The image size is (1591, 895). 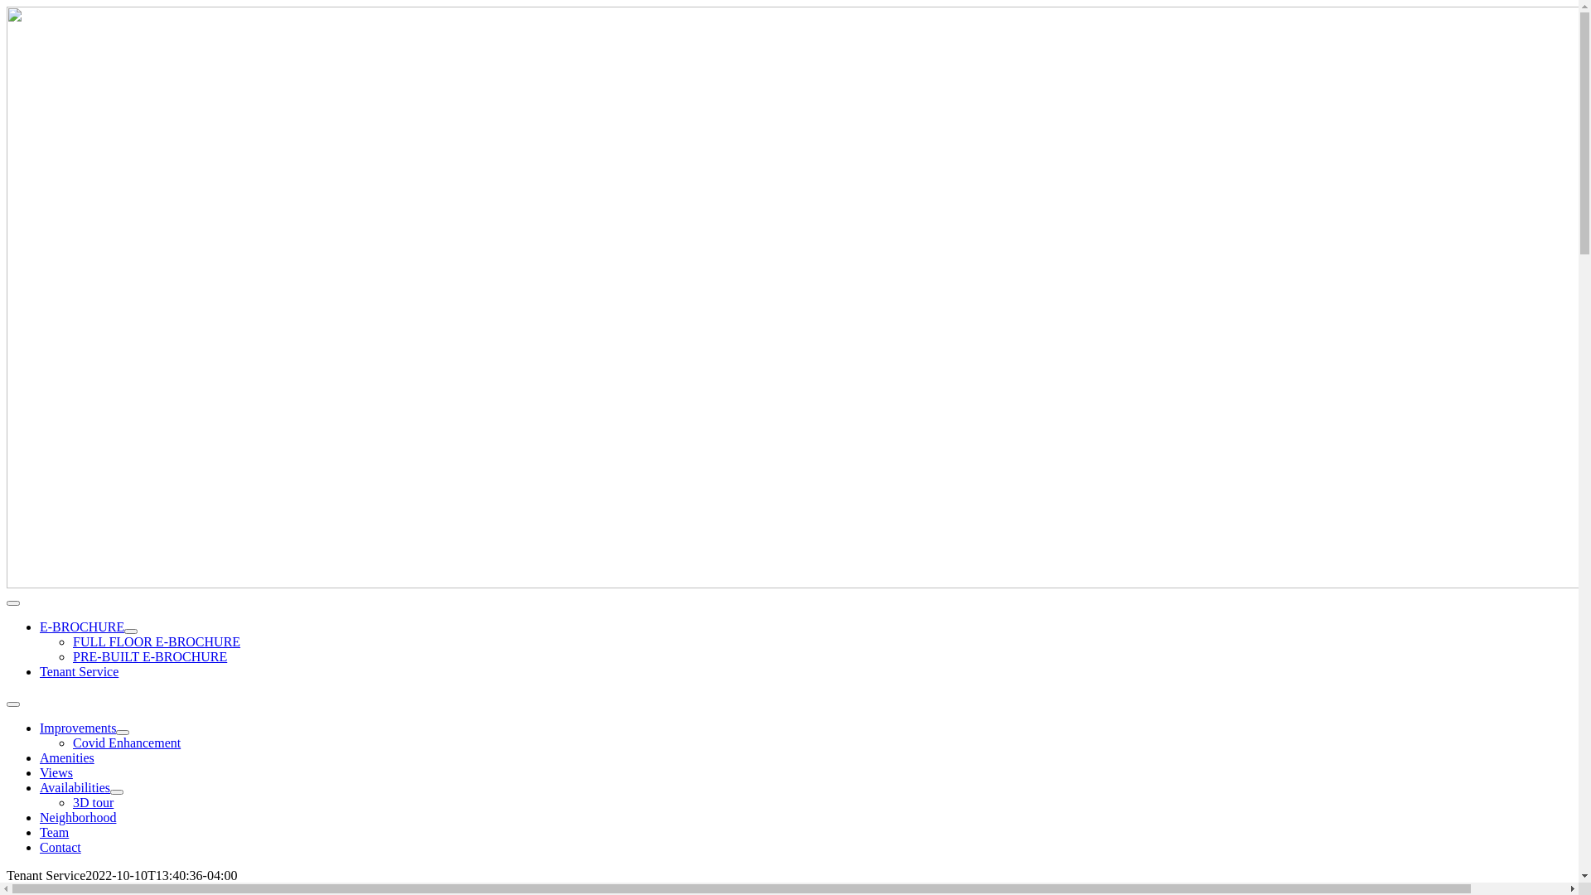 I want to click on PRE-BUILT E-BROCHURE, so click(x=150, y=656).